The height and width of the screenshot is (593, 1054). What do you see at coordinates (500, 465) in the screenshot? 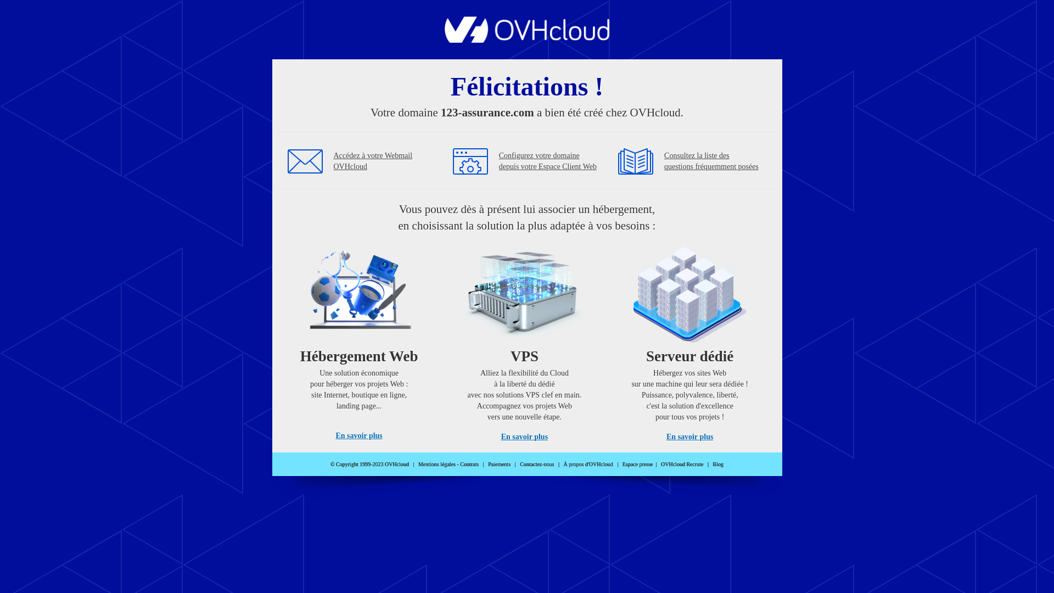
I see `Paiements` at bounding box center [500, 465].